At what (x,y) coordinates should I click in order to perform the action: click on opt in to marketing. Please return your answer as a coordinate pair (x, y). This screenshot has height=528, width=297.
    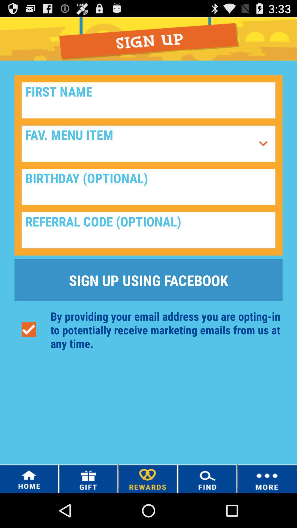
    Looking at the image, I should click on (29, 329).